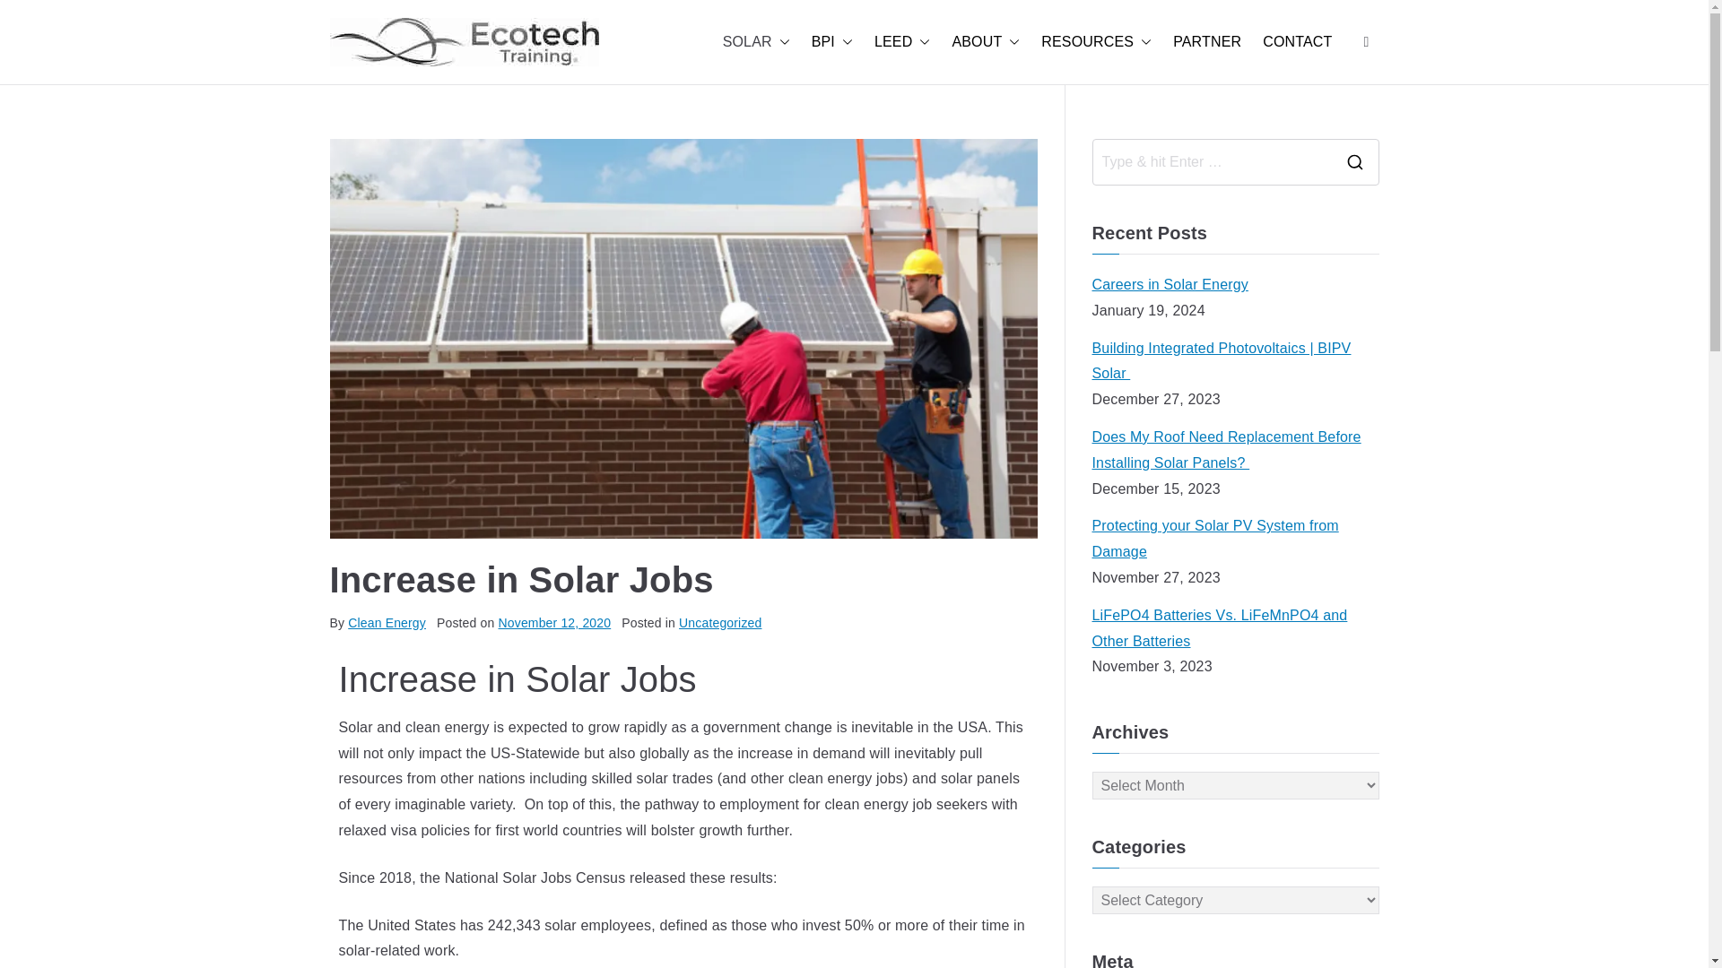 This screenshot has height=968, width=1722. What do you see at coordinates (1297, 42) in the screenshot?
I see `CONTACT` at bounding box center [1297, 42].